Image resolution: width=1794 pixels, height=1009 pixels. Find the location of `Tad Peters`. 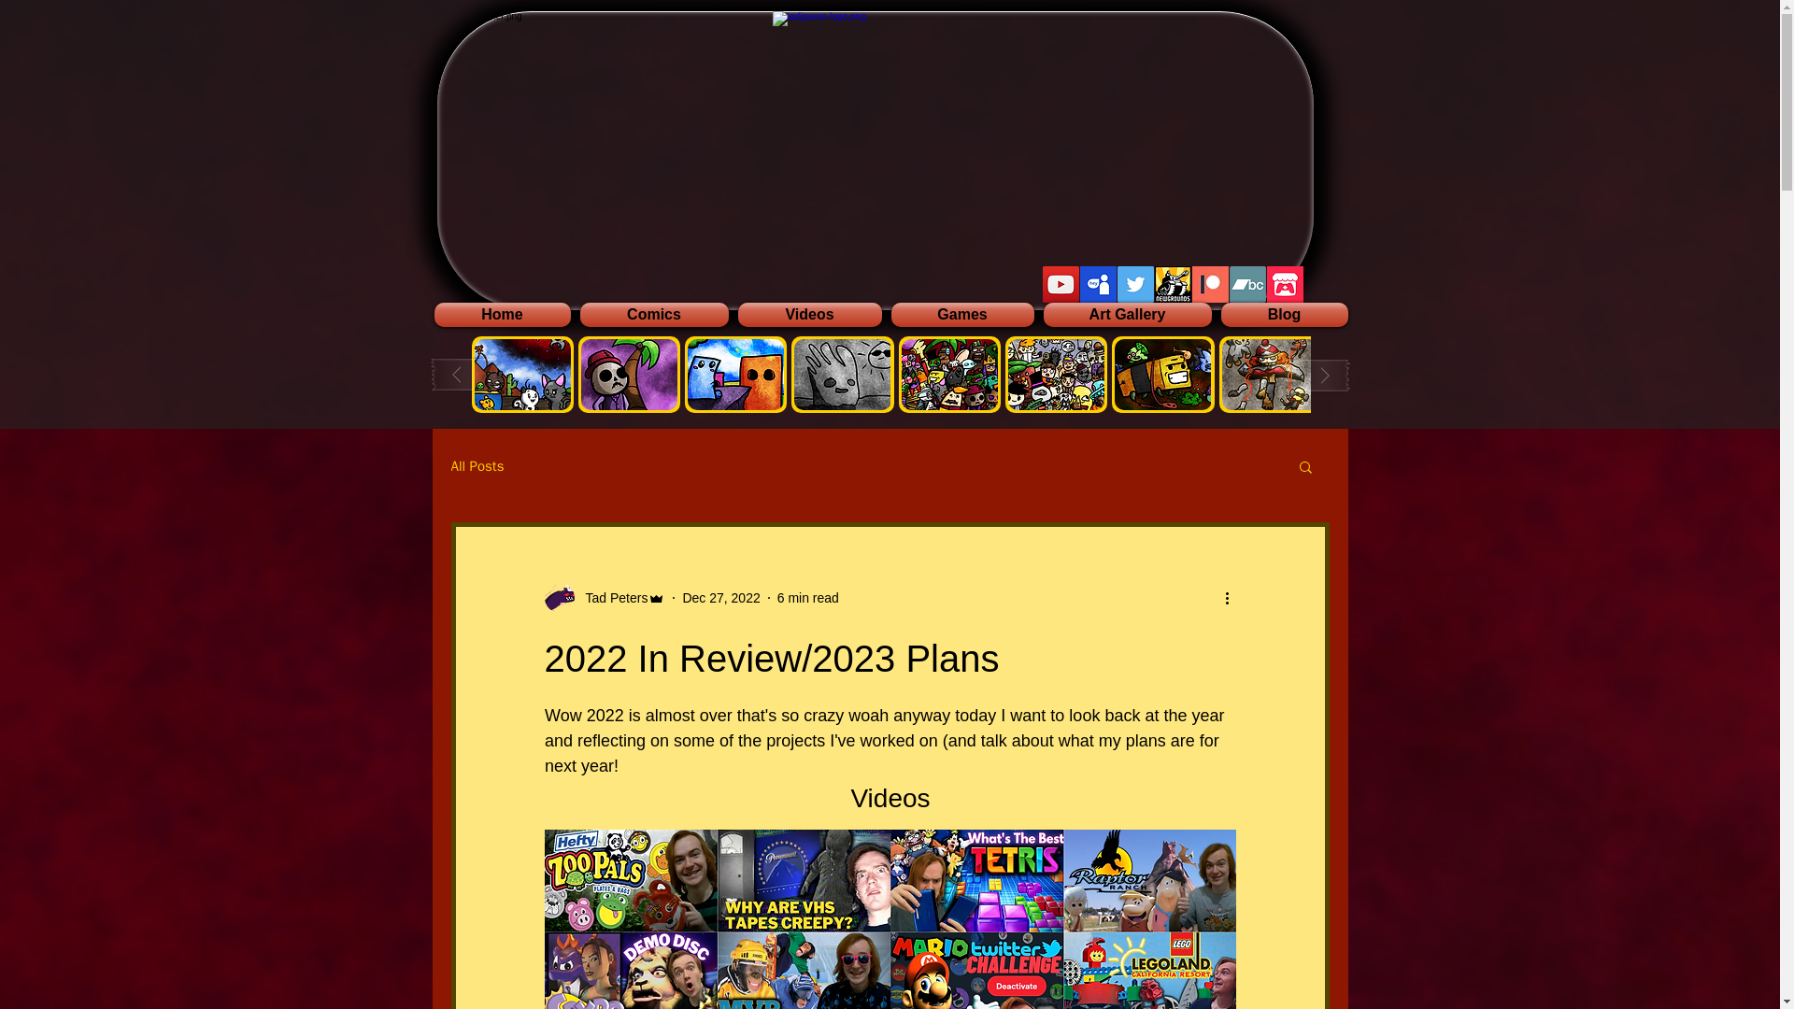

Tad Peters is located at coordinates (611, 598).